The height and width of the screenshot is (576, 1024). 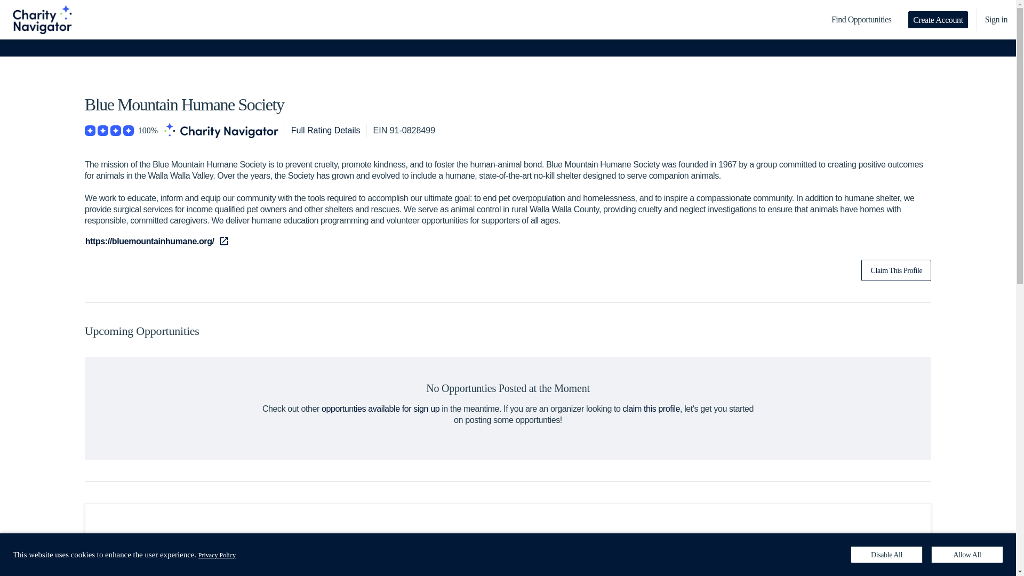 What do you see at coordinates (938, 19) in the screenshot?
I see `Create Account` at bounding box center [938, 19].